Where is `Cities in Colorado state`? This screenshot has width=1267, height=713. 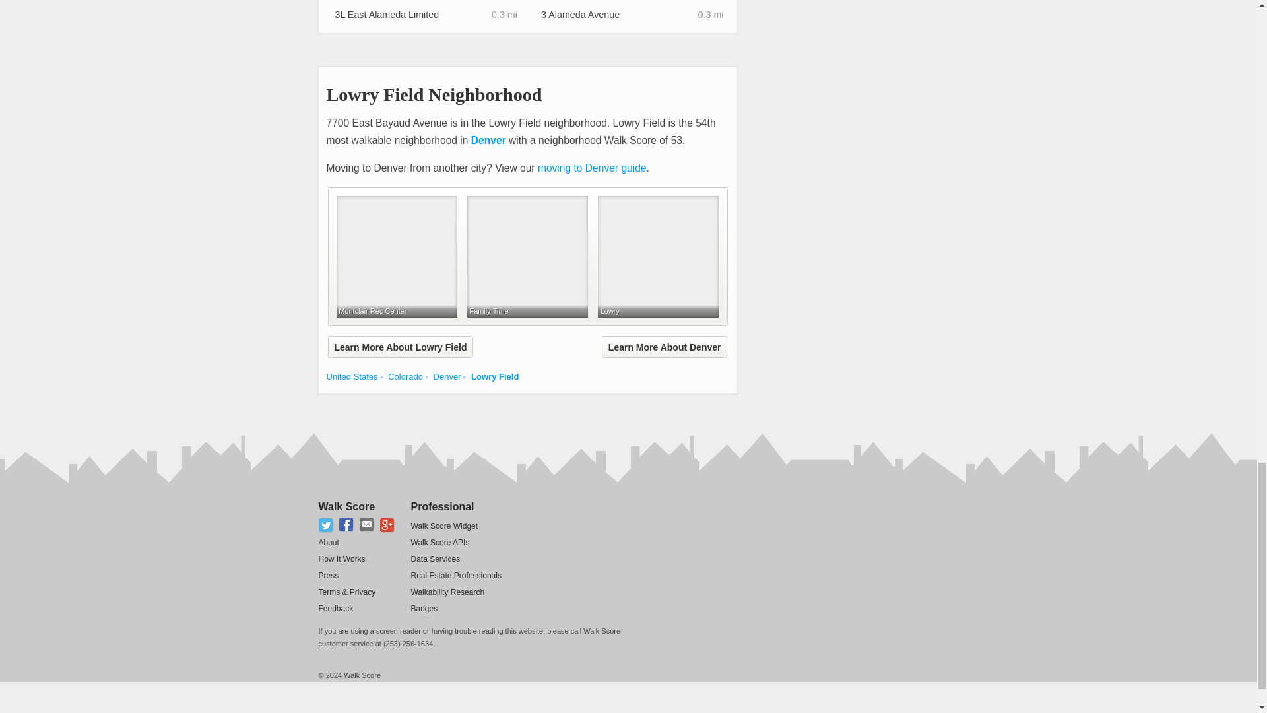 Cities in Colorado state is located at coordinates (405, 376).